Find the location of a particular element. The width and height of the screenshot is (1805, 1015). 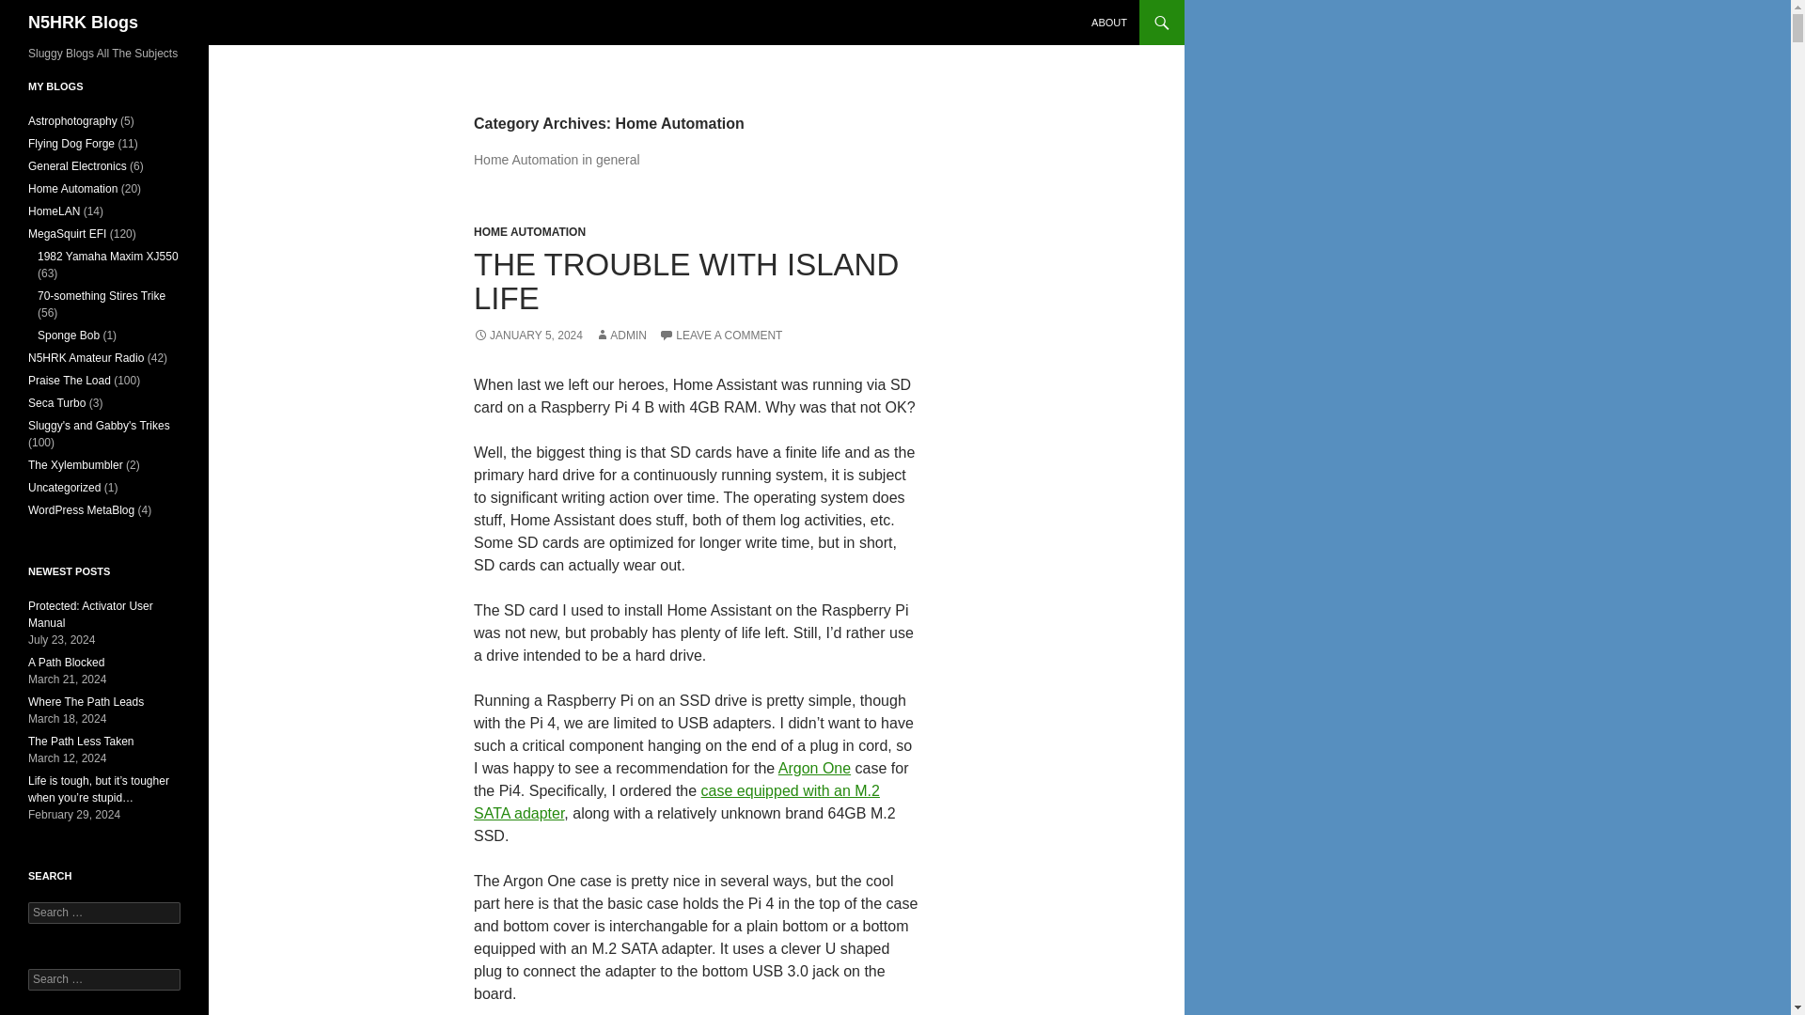

Argon One is located at coordinates (814, 768).